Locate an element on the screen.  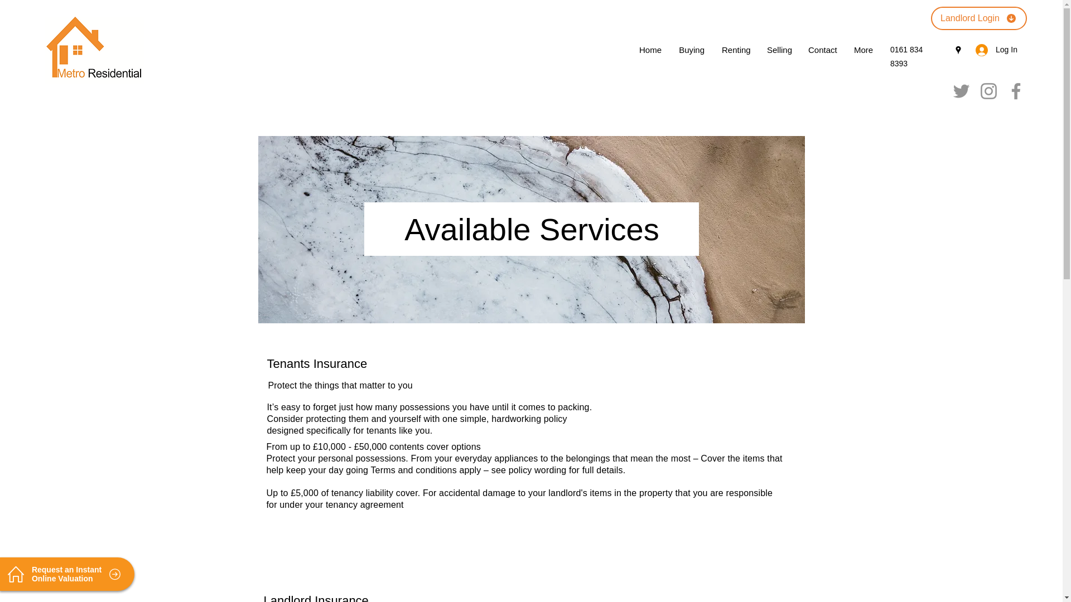
Selling is located at coordinates (779, 50).